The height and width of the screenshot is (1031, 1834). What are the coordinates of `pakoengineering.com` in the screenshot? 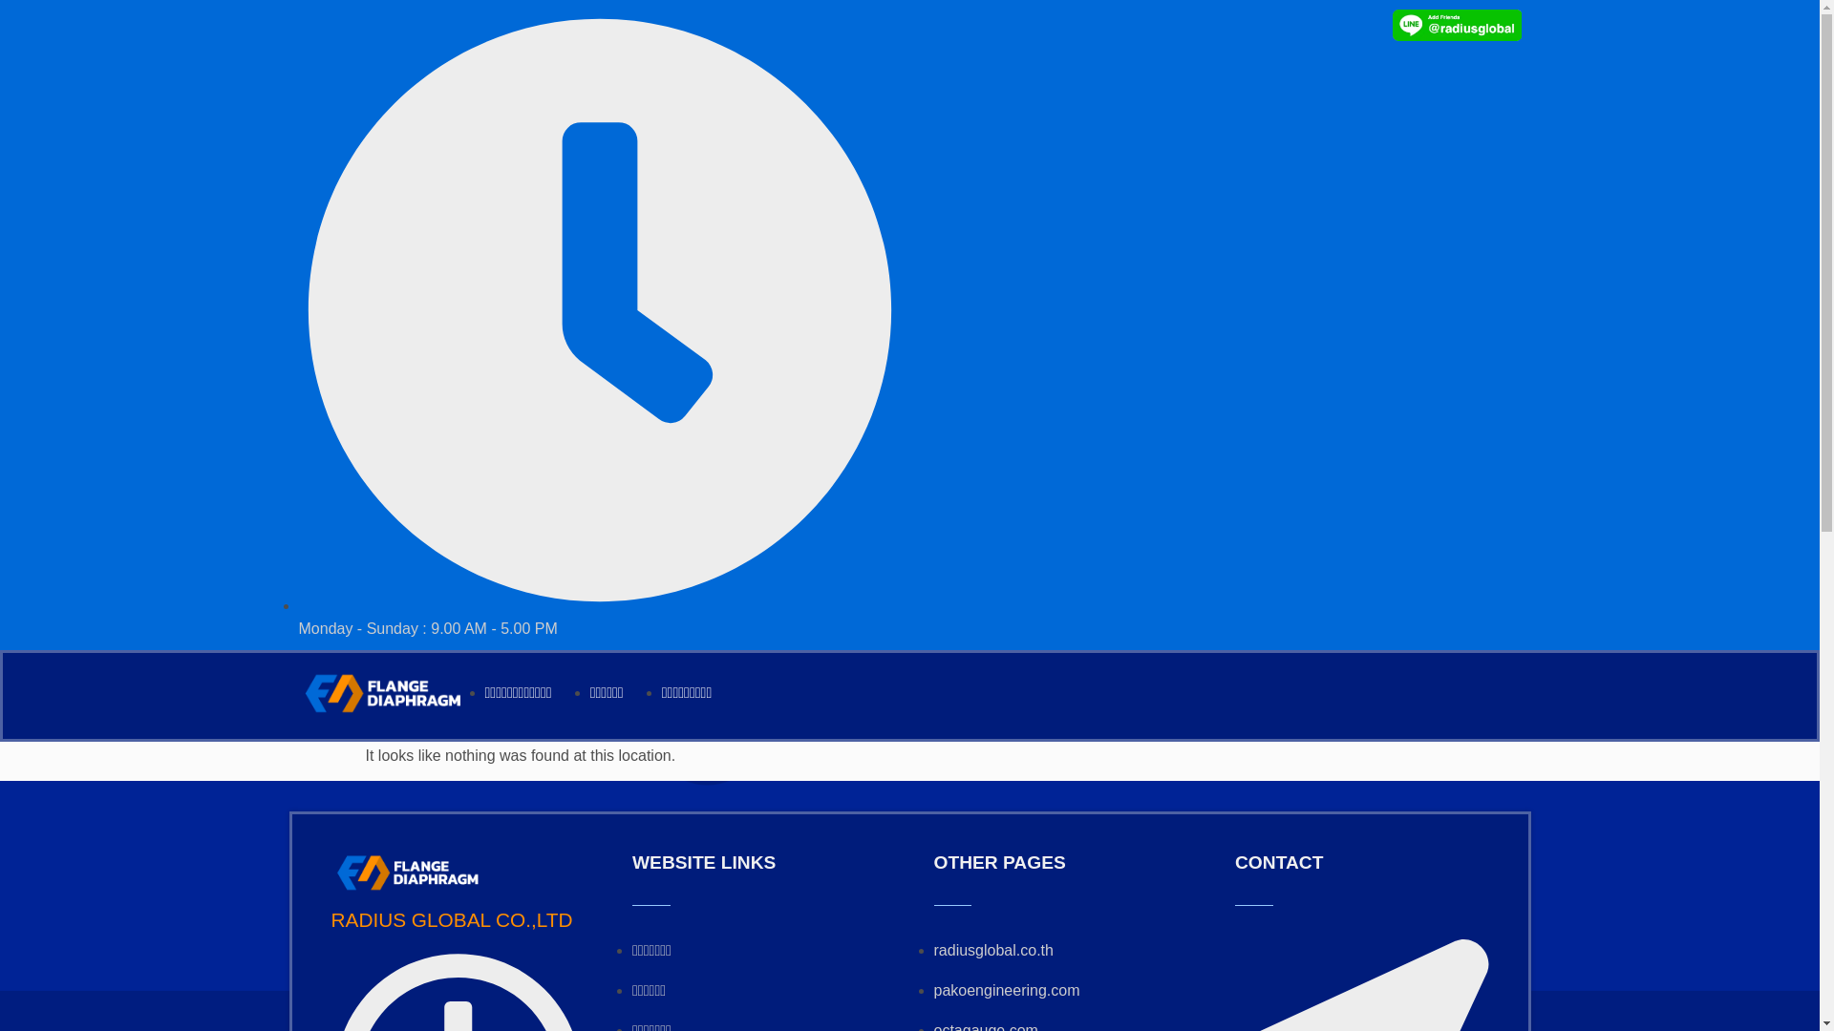 It's located at (1007, 991).